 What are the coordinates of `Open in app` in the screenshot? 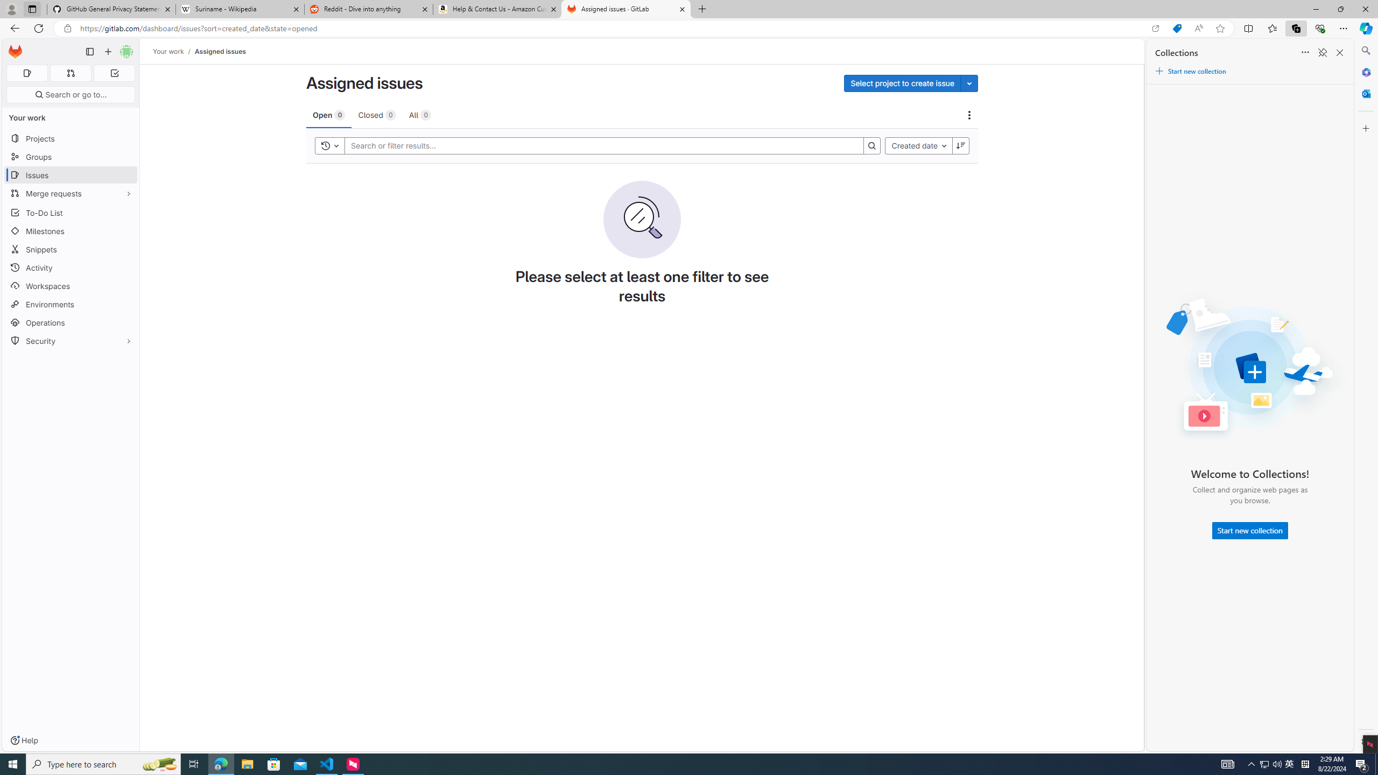 It's located at (1155, 29).